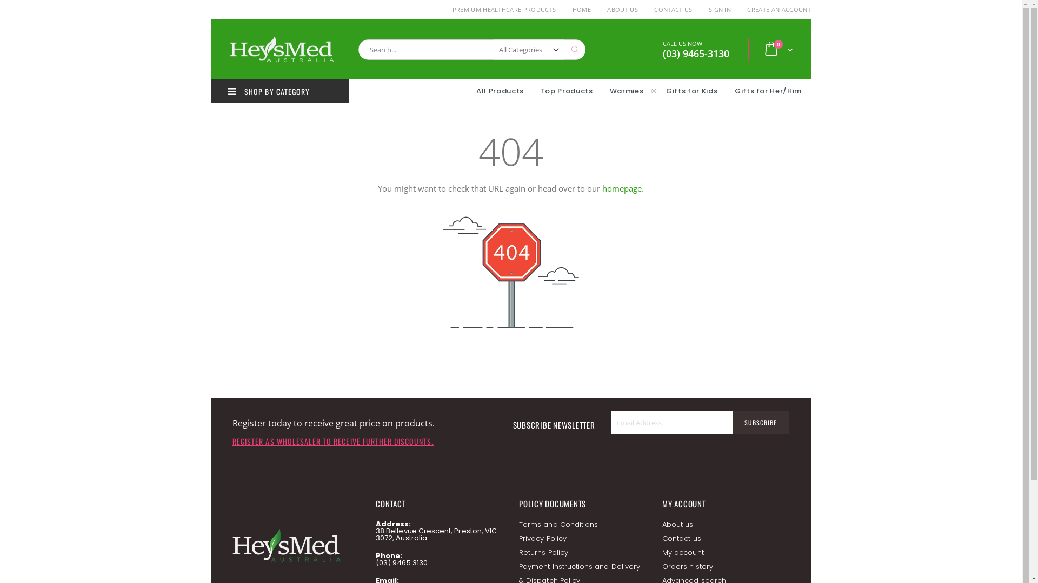 The image size is (1038, 583). What do you see at coordinates (544, 553) in the screenshot?
I see `Returns Policy` at bounding box center [544, 553].